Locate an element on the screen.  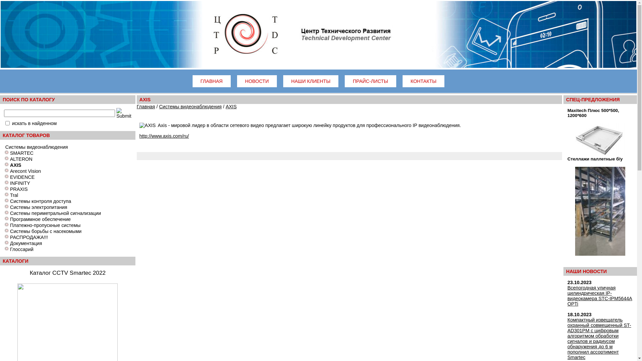
http://www.axis.com/ru/ is located at coordinates (164, 136).